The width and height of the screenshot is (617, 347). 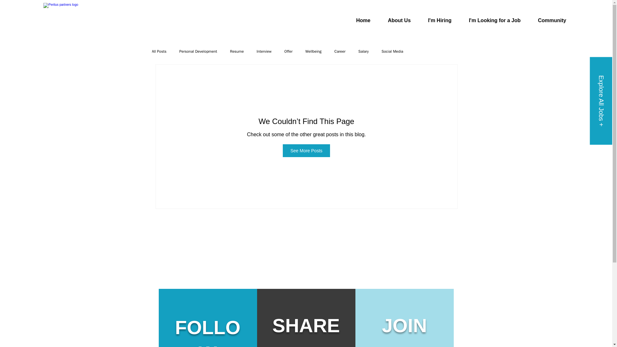 What do you see at coordinates (237, 51) in the screenshot?
I see `Resume` at bounding box center [237, 51].